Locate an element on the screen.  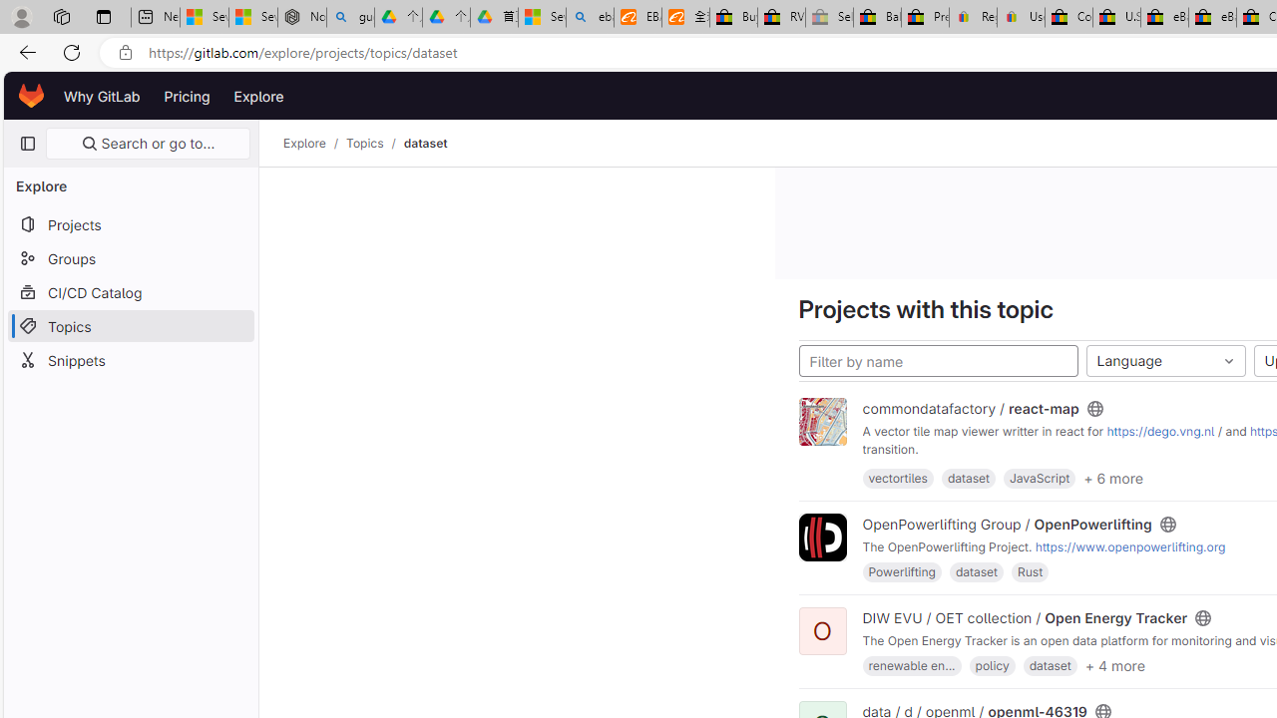
OpenPowerlifting Group / OpenPowerlifting is located at coordinates (1007, 524).